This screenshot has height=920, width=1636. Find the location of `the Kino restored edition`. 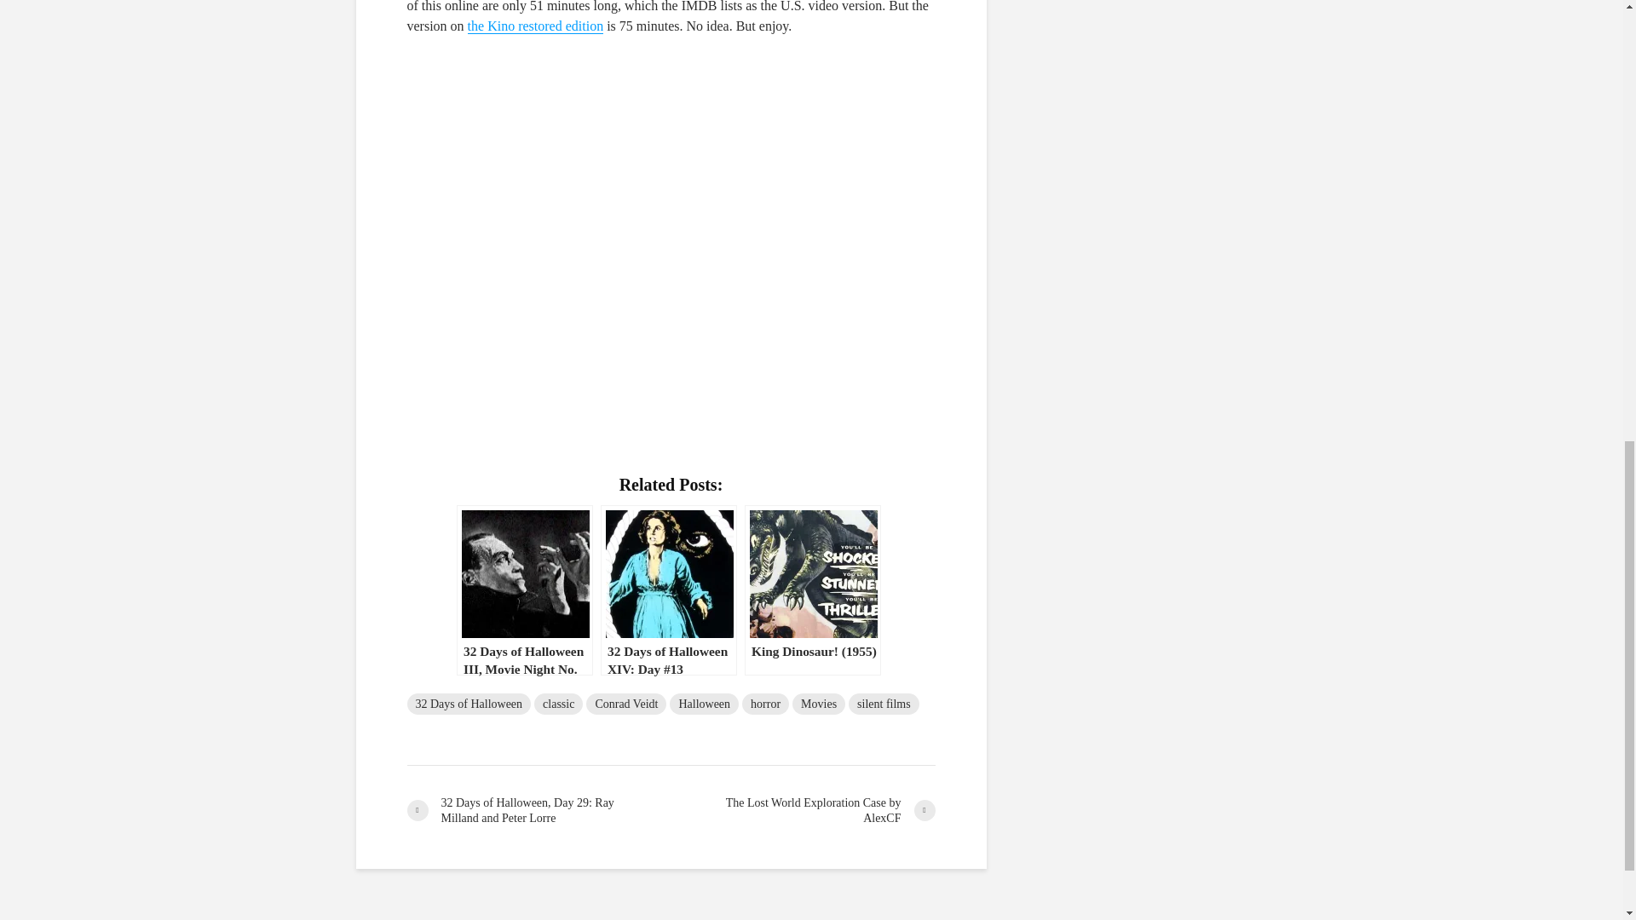

the Kino restored edition is located at coordinates (535, 26).